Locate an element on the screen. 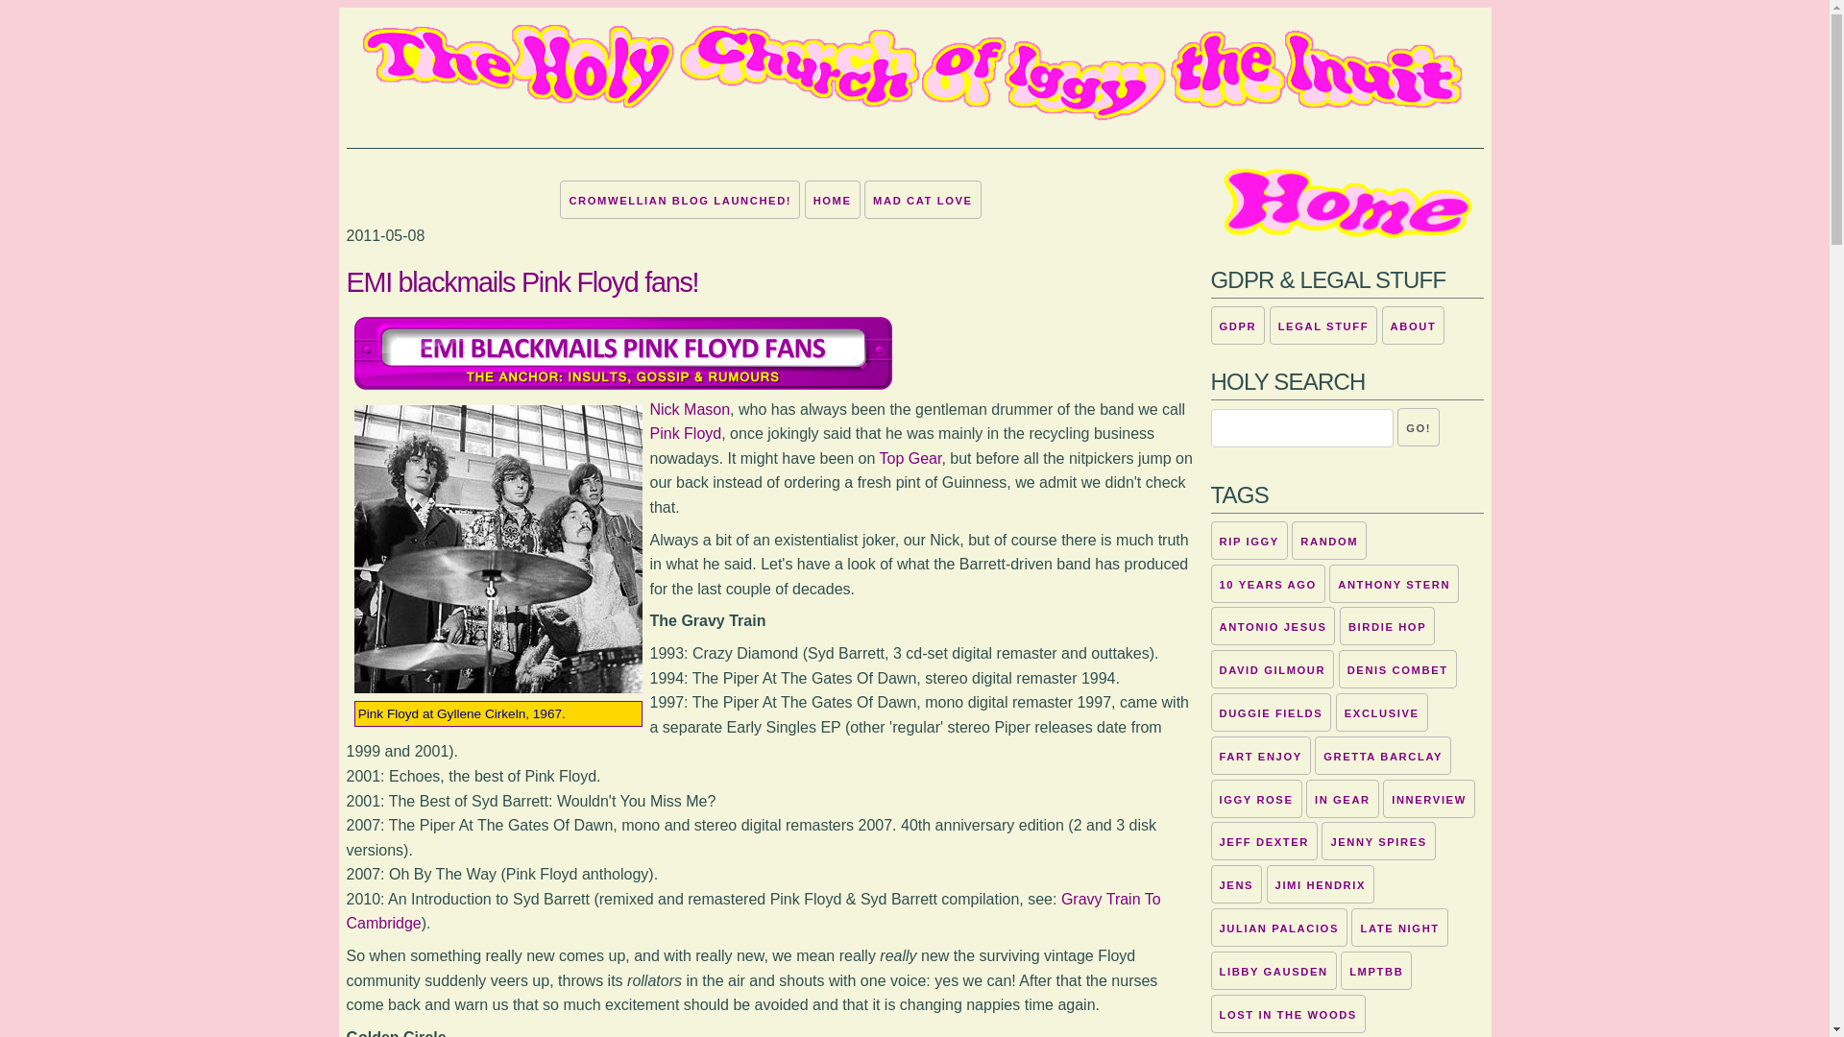 The width and height of the screenshot is (1844, 1037). GDPR is located at coordinates (1237, 325).